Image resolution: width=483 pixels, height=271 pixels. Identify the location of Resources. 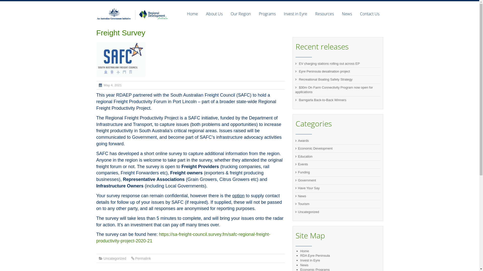
(324, 14).